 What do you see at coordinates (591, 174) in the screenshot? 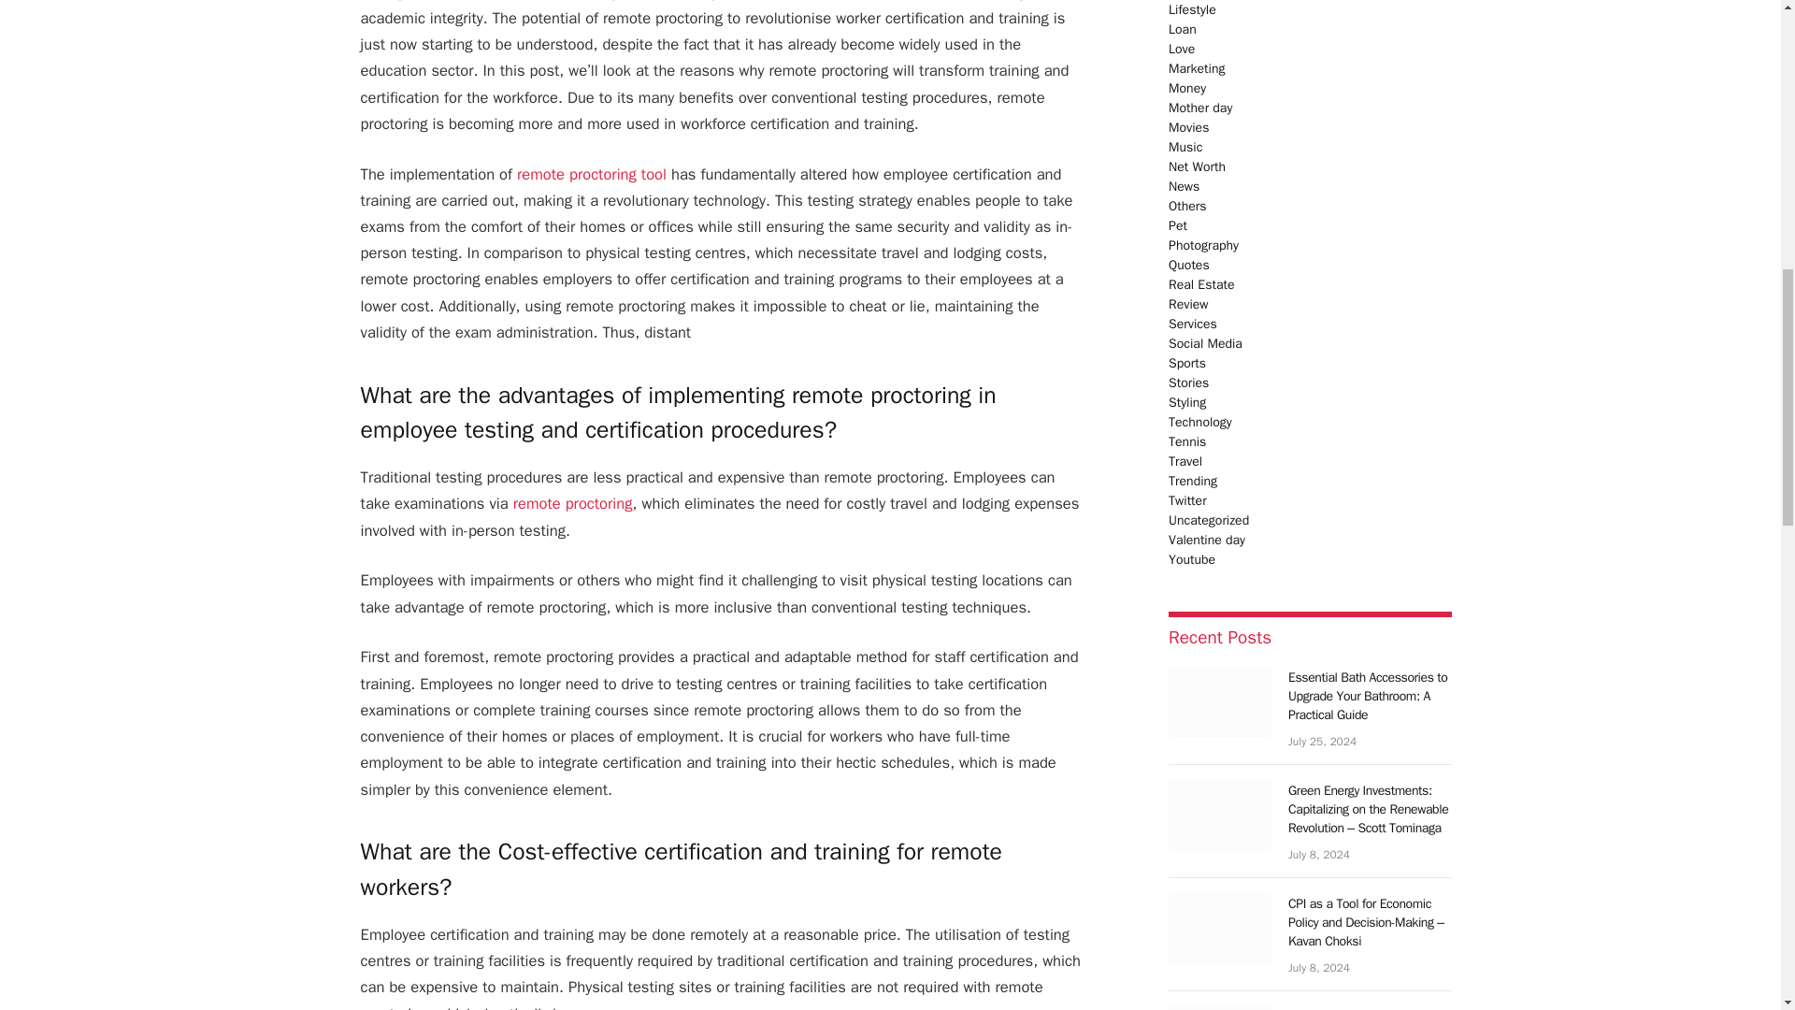
I see `remote proctoring tool` at bounding box center [591, 174].